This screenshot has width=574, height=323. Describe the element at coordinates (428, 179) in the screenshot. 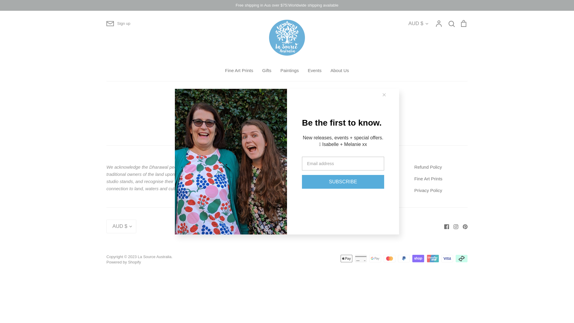

I see `Fine Art Prints` at that location.